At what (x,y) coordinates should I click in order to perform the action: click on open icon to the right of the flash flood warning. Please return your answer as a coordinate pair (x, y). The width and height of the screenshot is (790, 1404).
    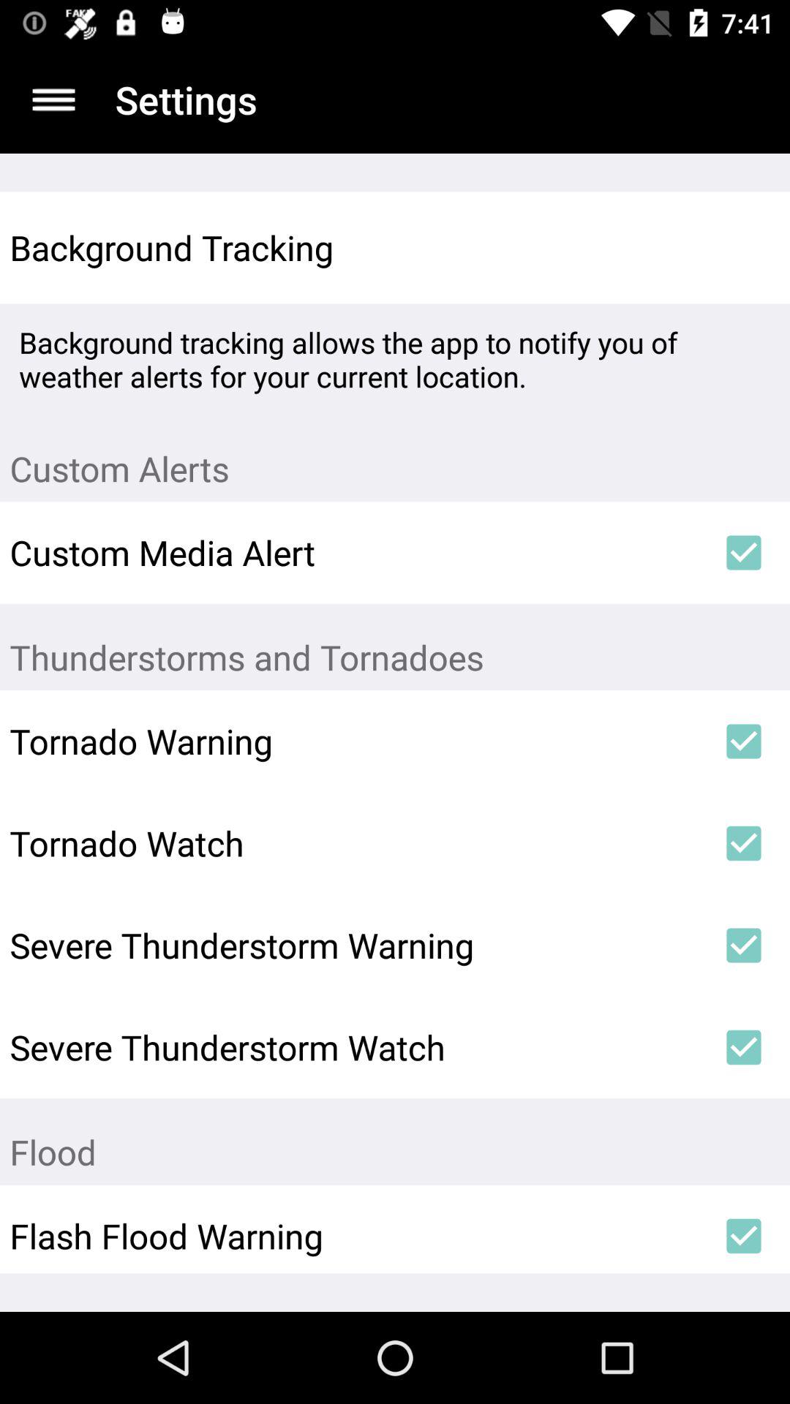
    Looking at the image, I should click on (743, 1236).